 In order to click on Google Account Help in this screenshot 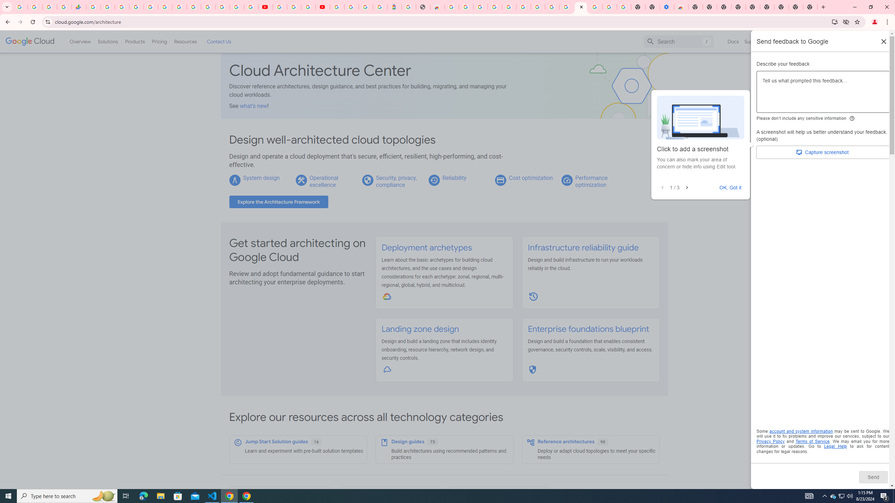, I will do `click(523, 7)`.